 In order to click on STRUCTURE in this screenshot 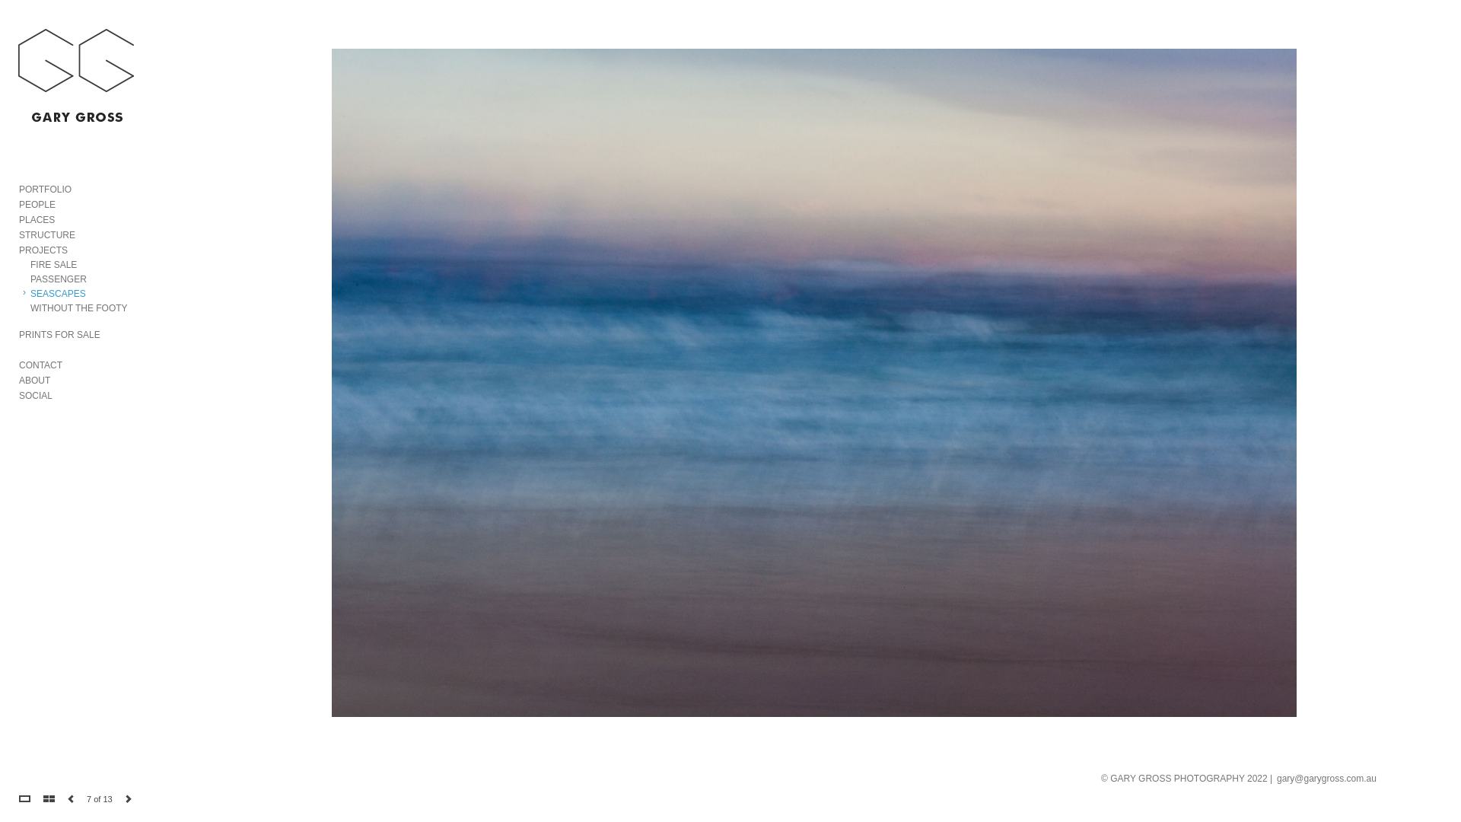, I will do `click(47, 235)`.